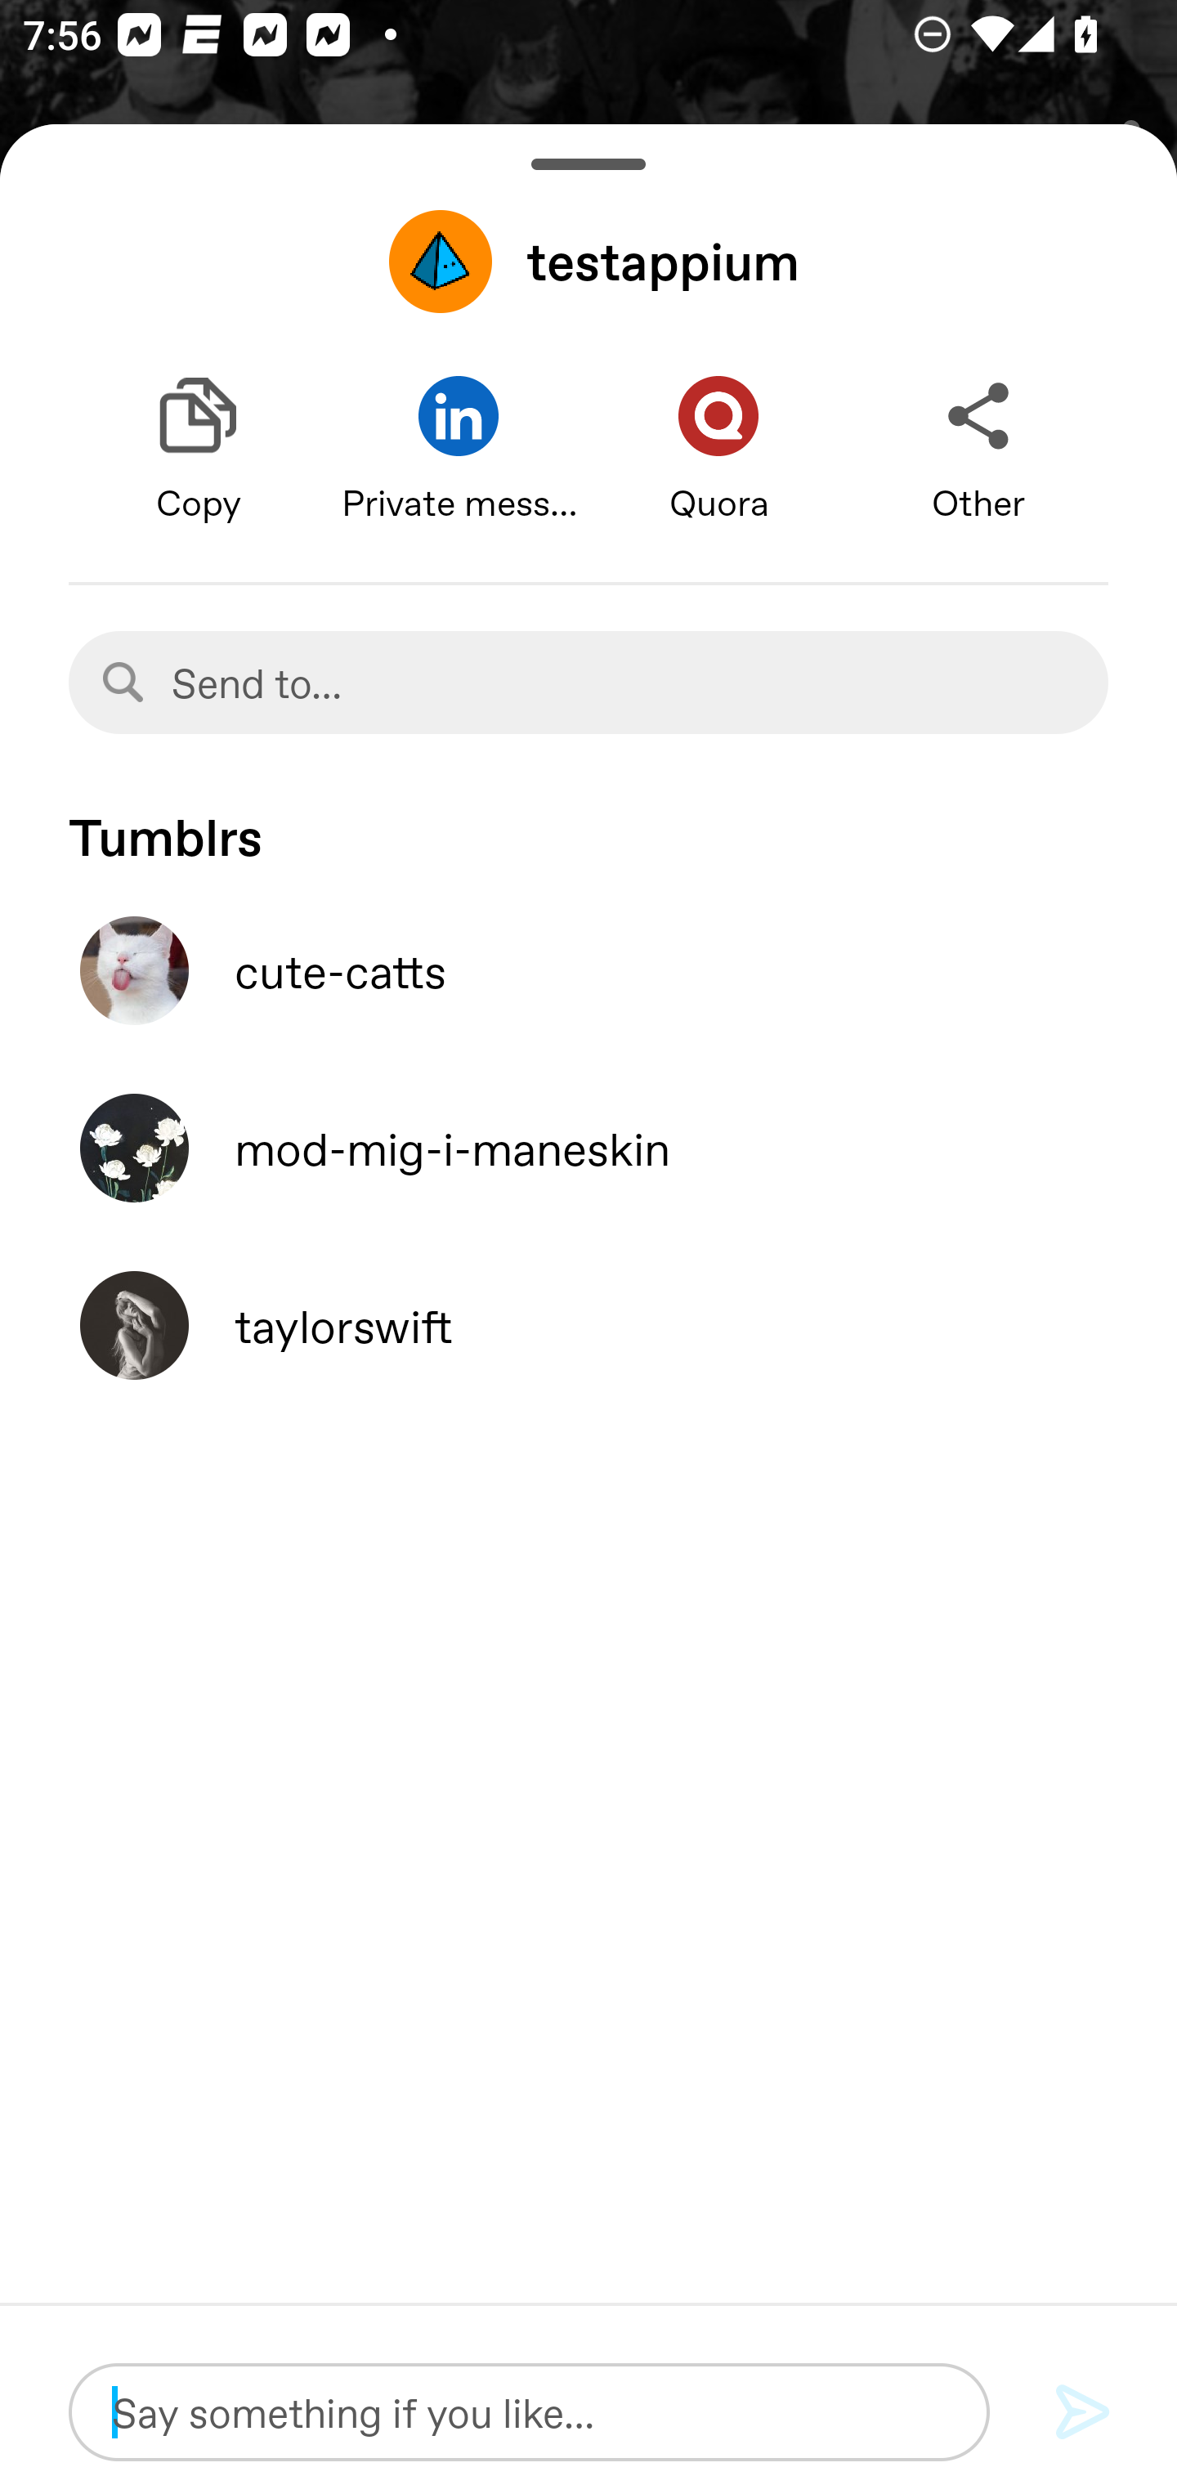 This screenshot has width=1177, height=2485. What do you see at coordinates (458, 450) in the screenshot?
I see `Private message` at bounding box center [458, 450].